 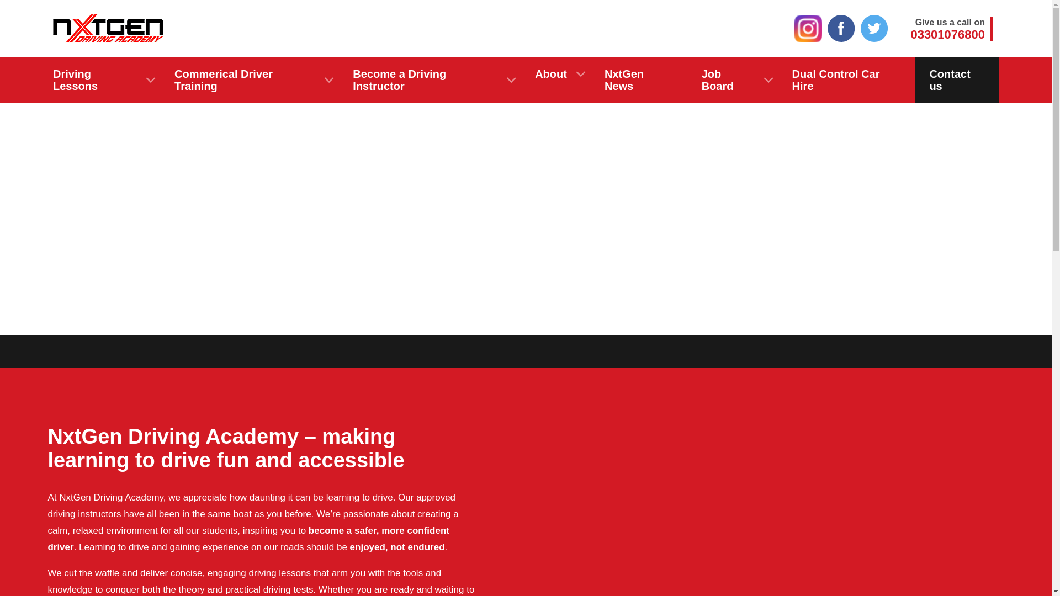 I want to click on Contact us, so click(x=957, y=79).